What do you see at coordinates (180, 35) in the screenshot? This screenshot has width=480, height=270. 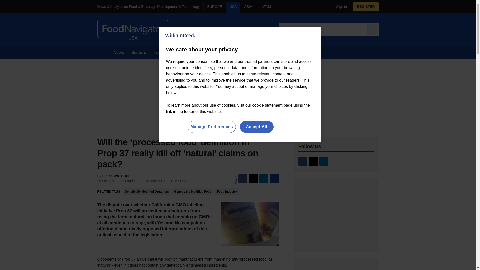 I see `William Reed` at bounding box center [180, 35].